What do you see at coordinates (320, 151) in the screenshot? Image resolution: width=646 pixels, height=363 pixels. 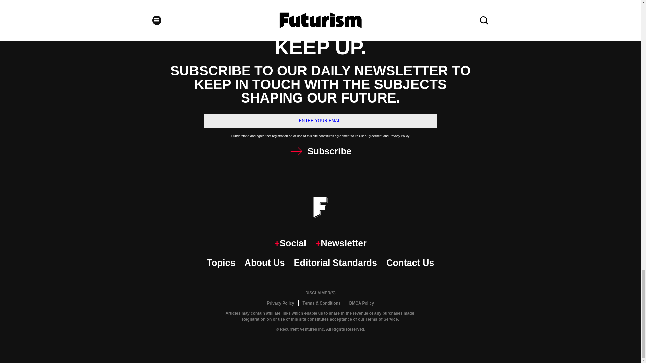 I see `Subscribe` at bounding box center [320, 151].